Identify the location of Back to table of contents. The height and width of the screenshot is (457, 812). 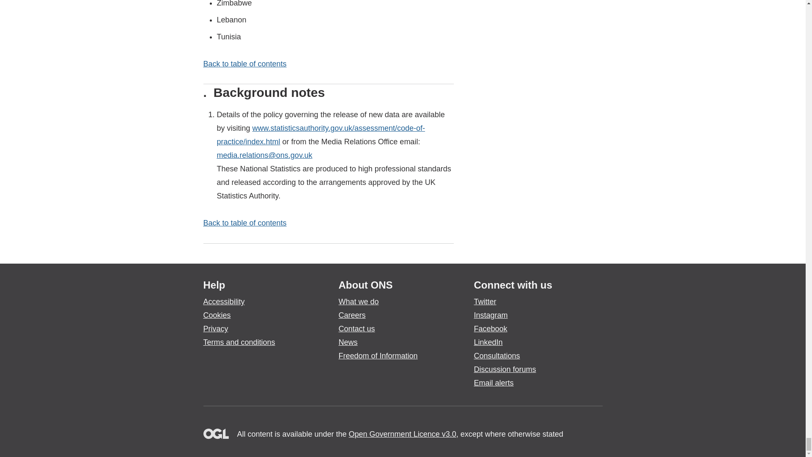
(244, 63).